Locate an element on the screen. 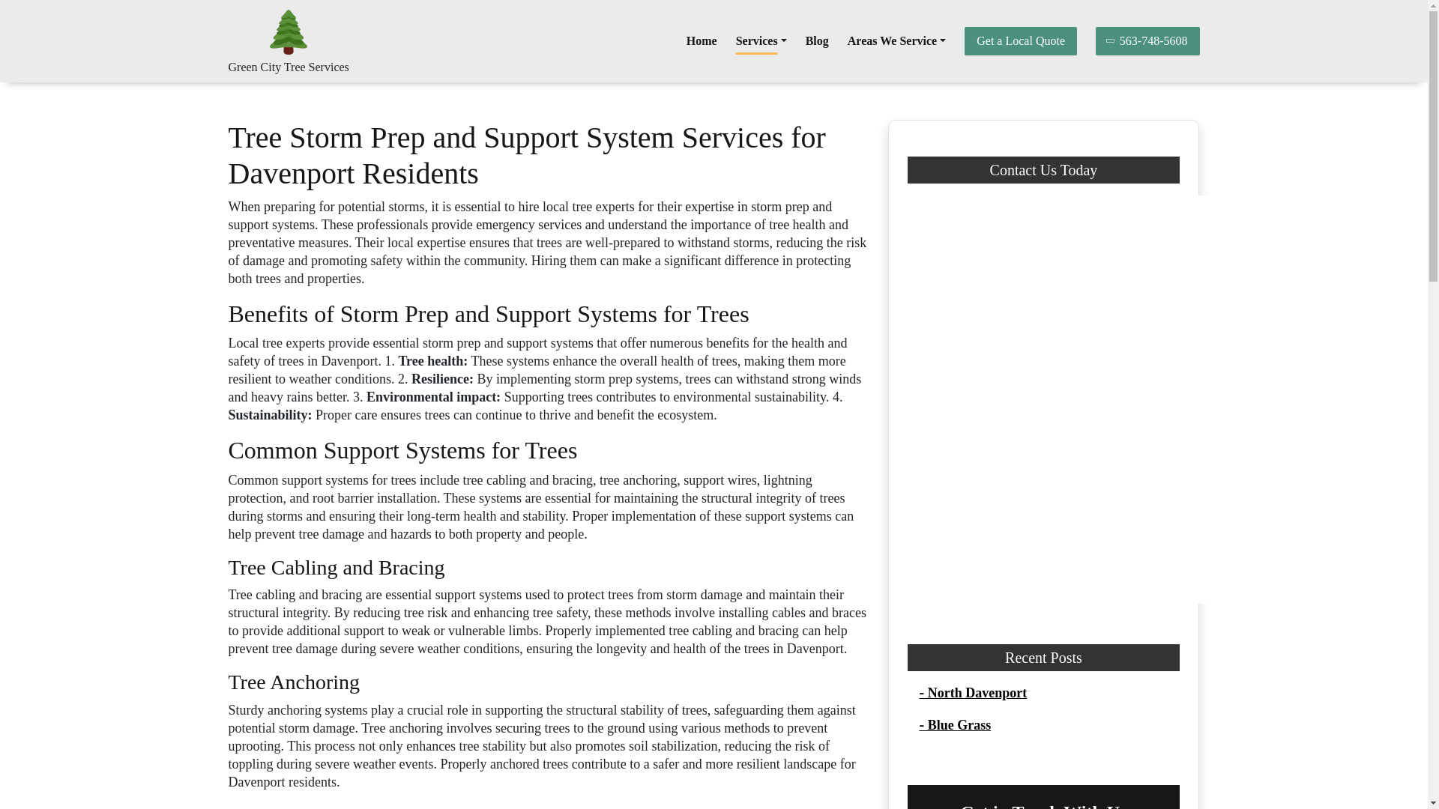 This screenshot has width=1439, height=809. - North Davenport is located at coordinates (973, 692).